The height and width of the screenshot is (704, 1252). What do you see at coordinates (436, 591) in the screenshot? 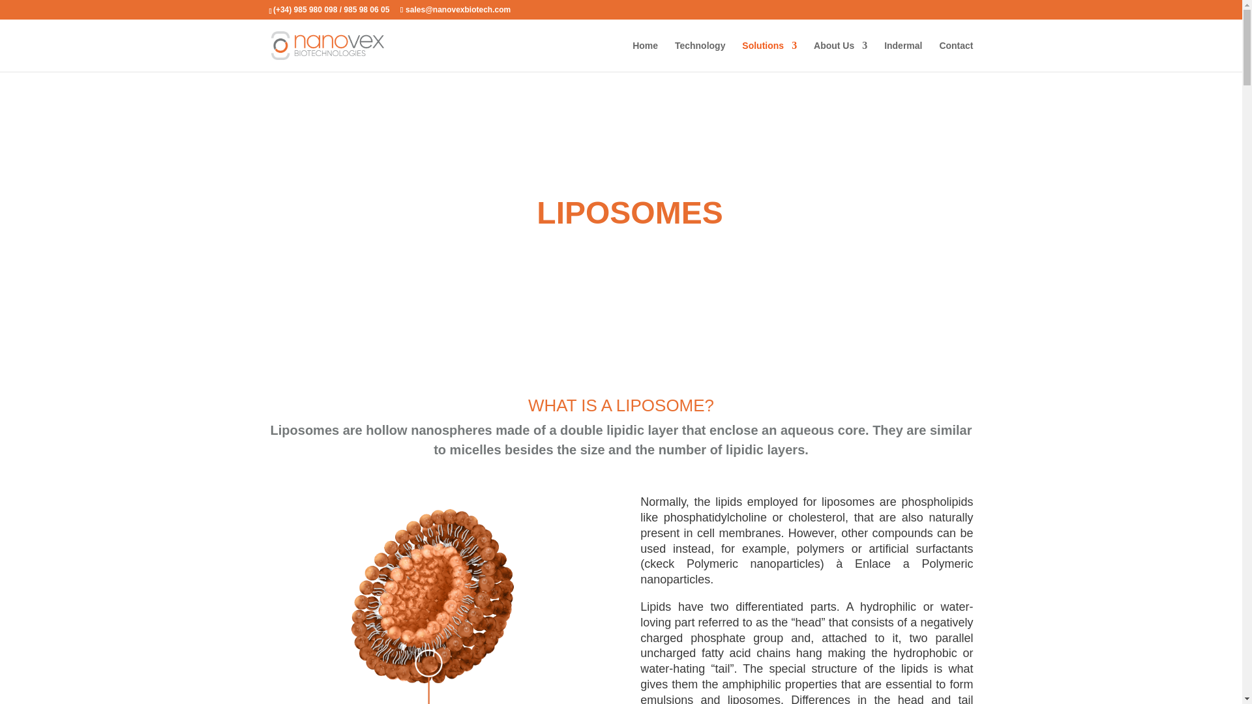
I see `liposomes-what-is-a-liposome` at bounding box center [436, 591].